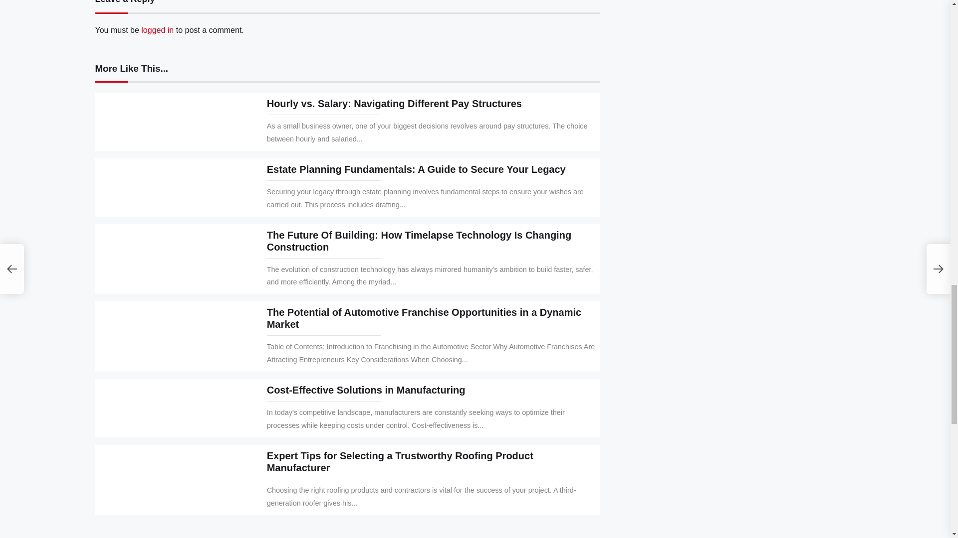 The height and width of the screenshot is (538, 958). What do you see at coordinates (157, 30) in the screenshot?
I see `logged in` at bounding box center [157, 30].